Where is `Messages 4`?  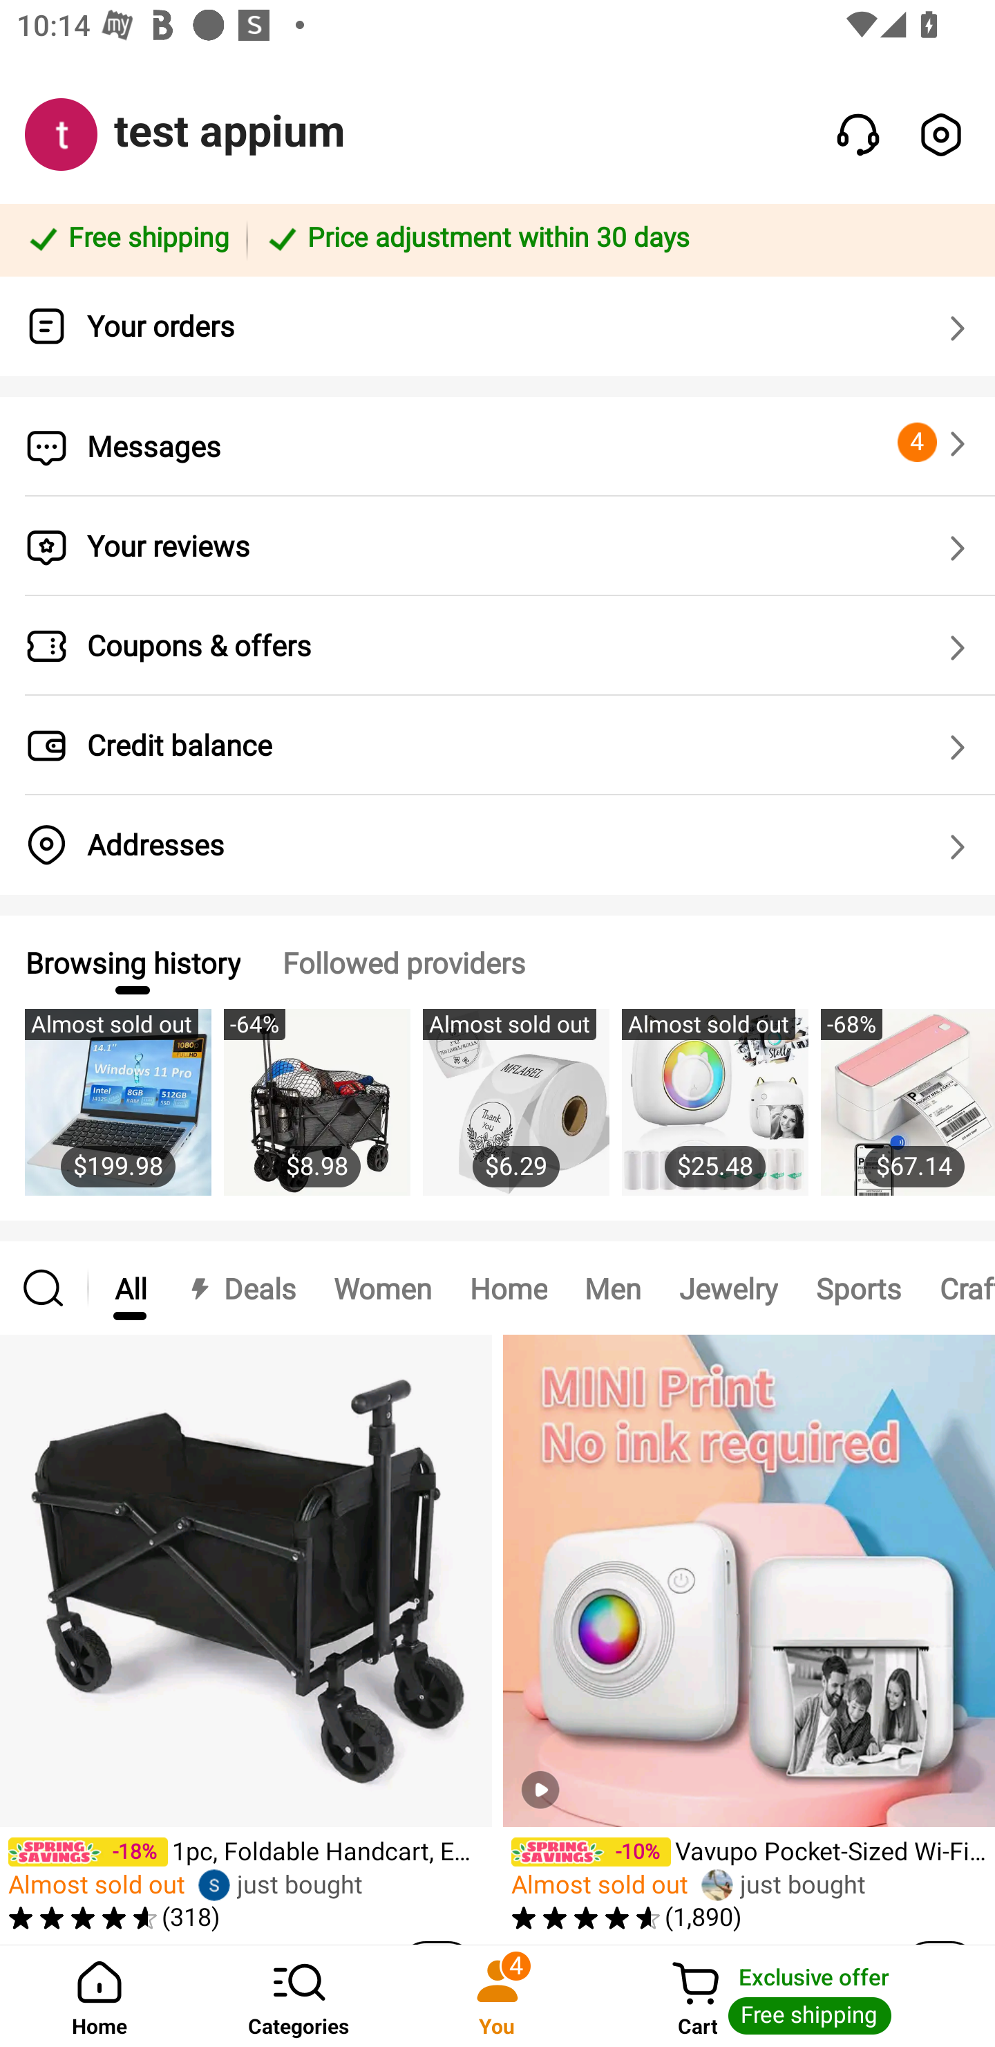
Messages 4 is located at coordinates (497, 447).